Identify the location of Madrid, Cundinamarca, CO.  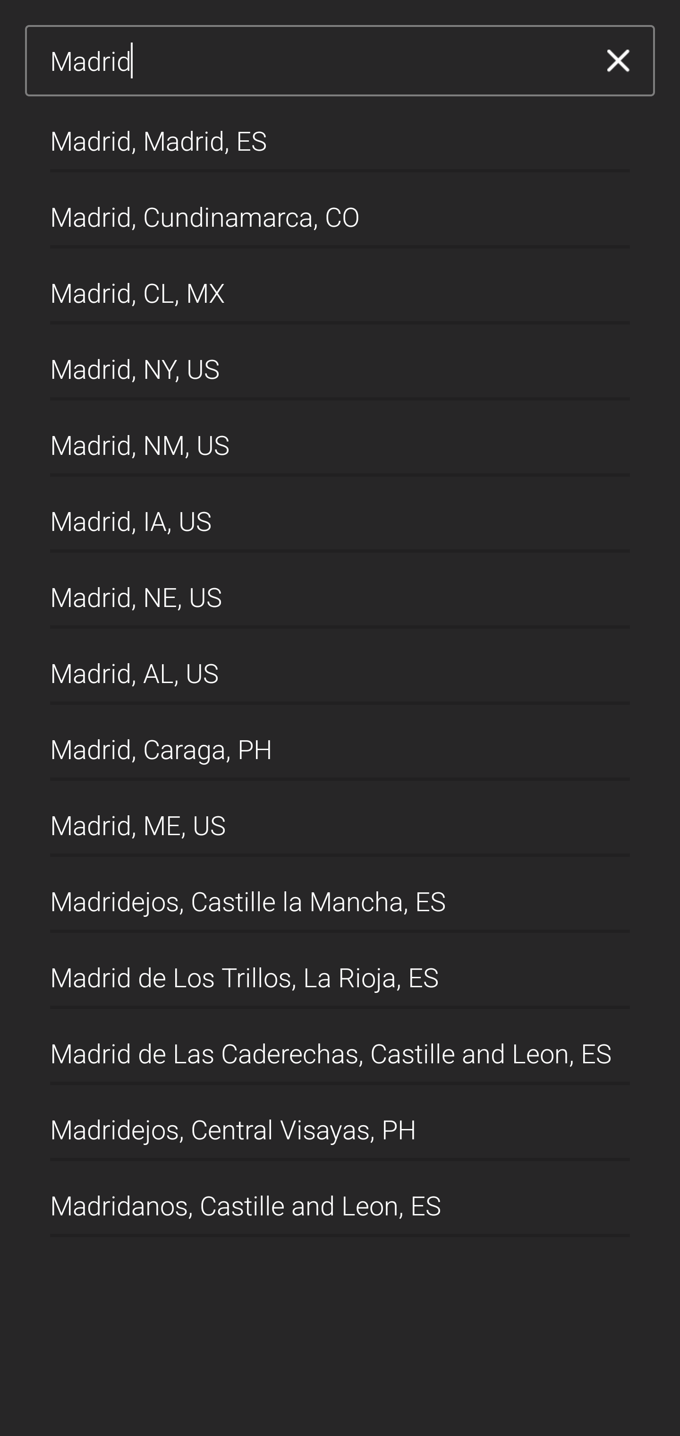
(340, 210).